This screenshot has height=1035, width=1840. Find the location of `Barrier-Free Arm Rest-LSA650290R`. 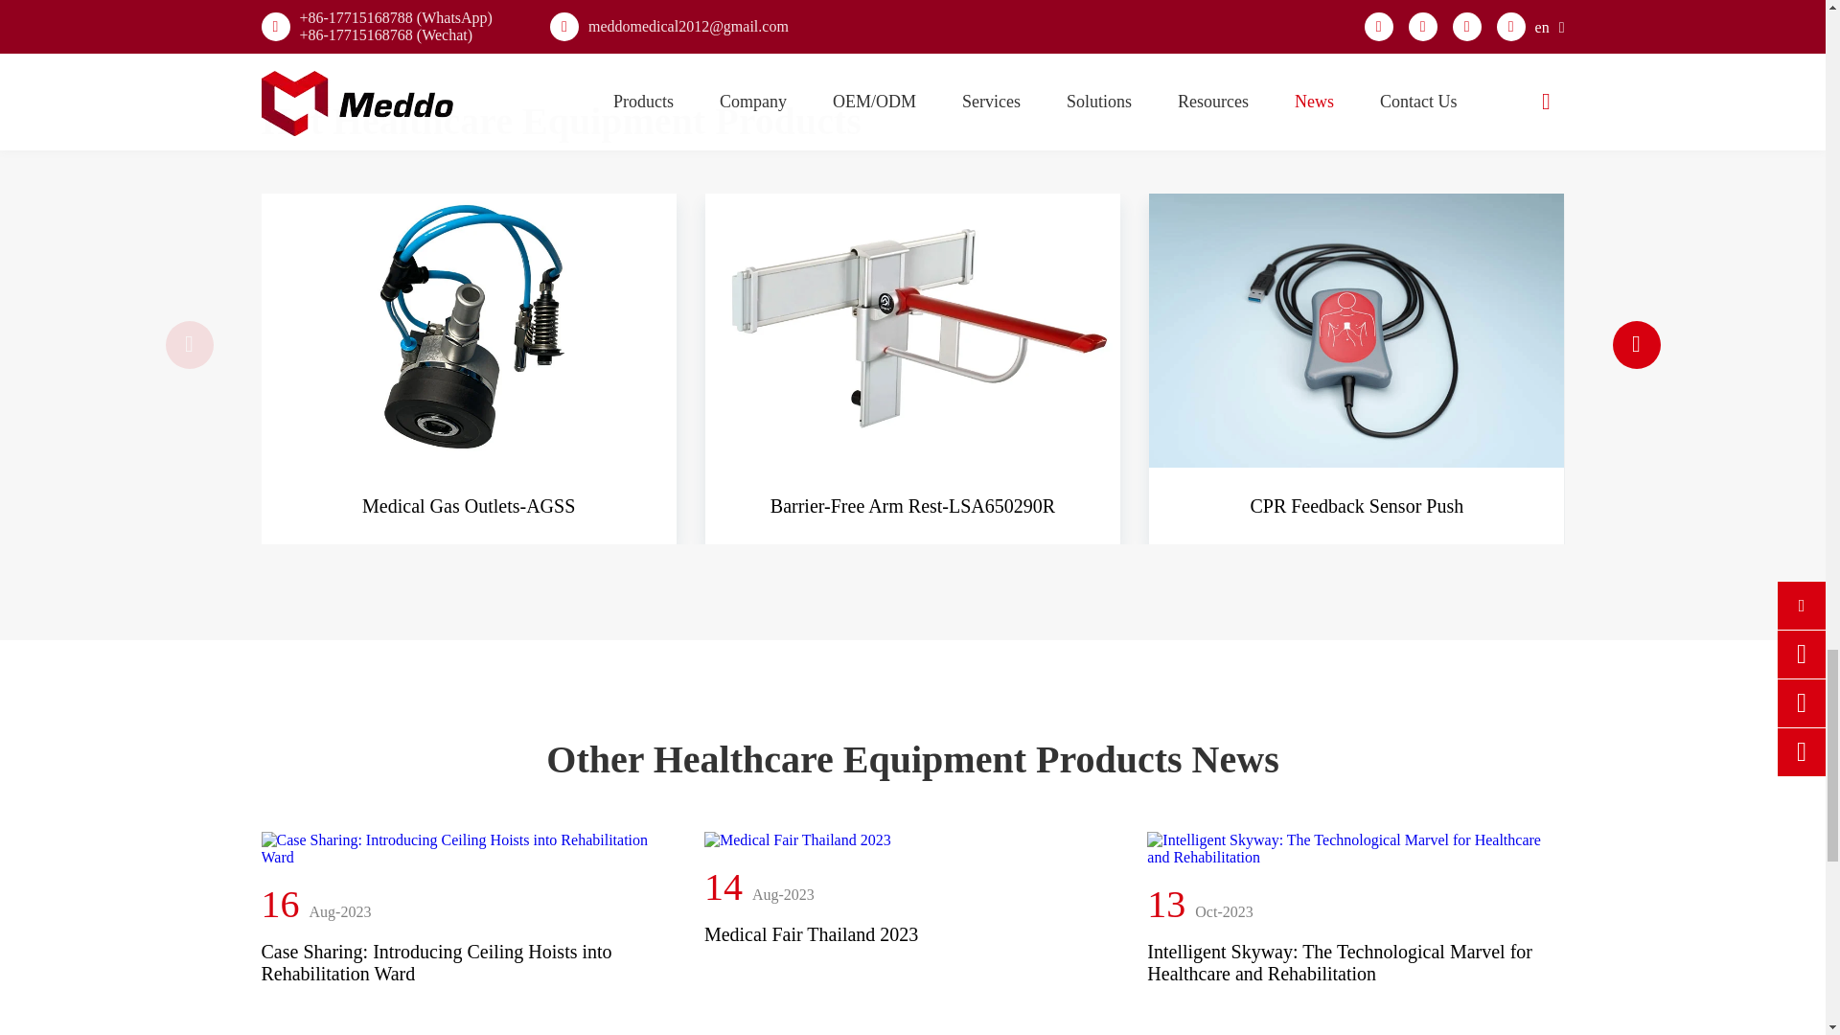

Barrier-Free Arm Rest-LSA650290R is located at coordinates (912, 330).